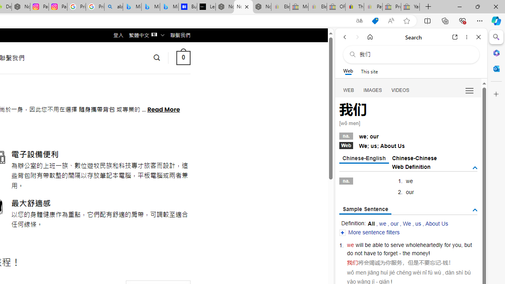 The width and height of the screenshot is (505, 284). Describe the element at coordinates (462, 245) in the screenshot. I see `,` at that location.